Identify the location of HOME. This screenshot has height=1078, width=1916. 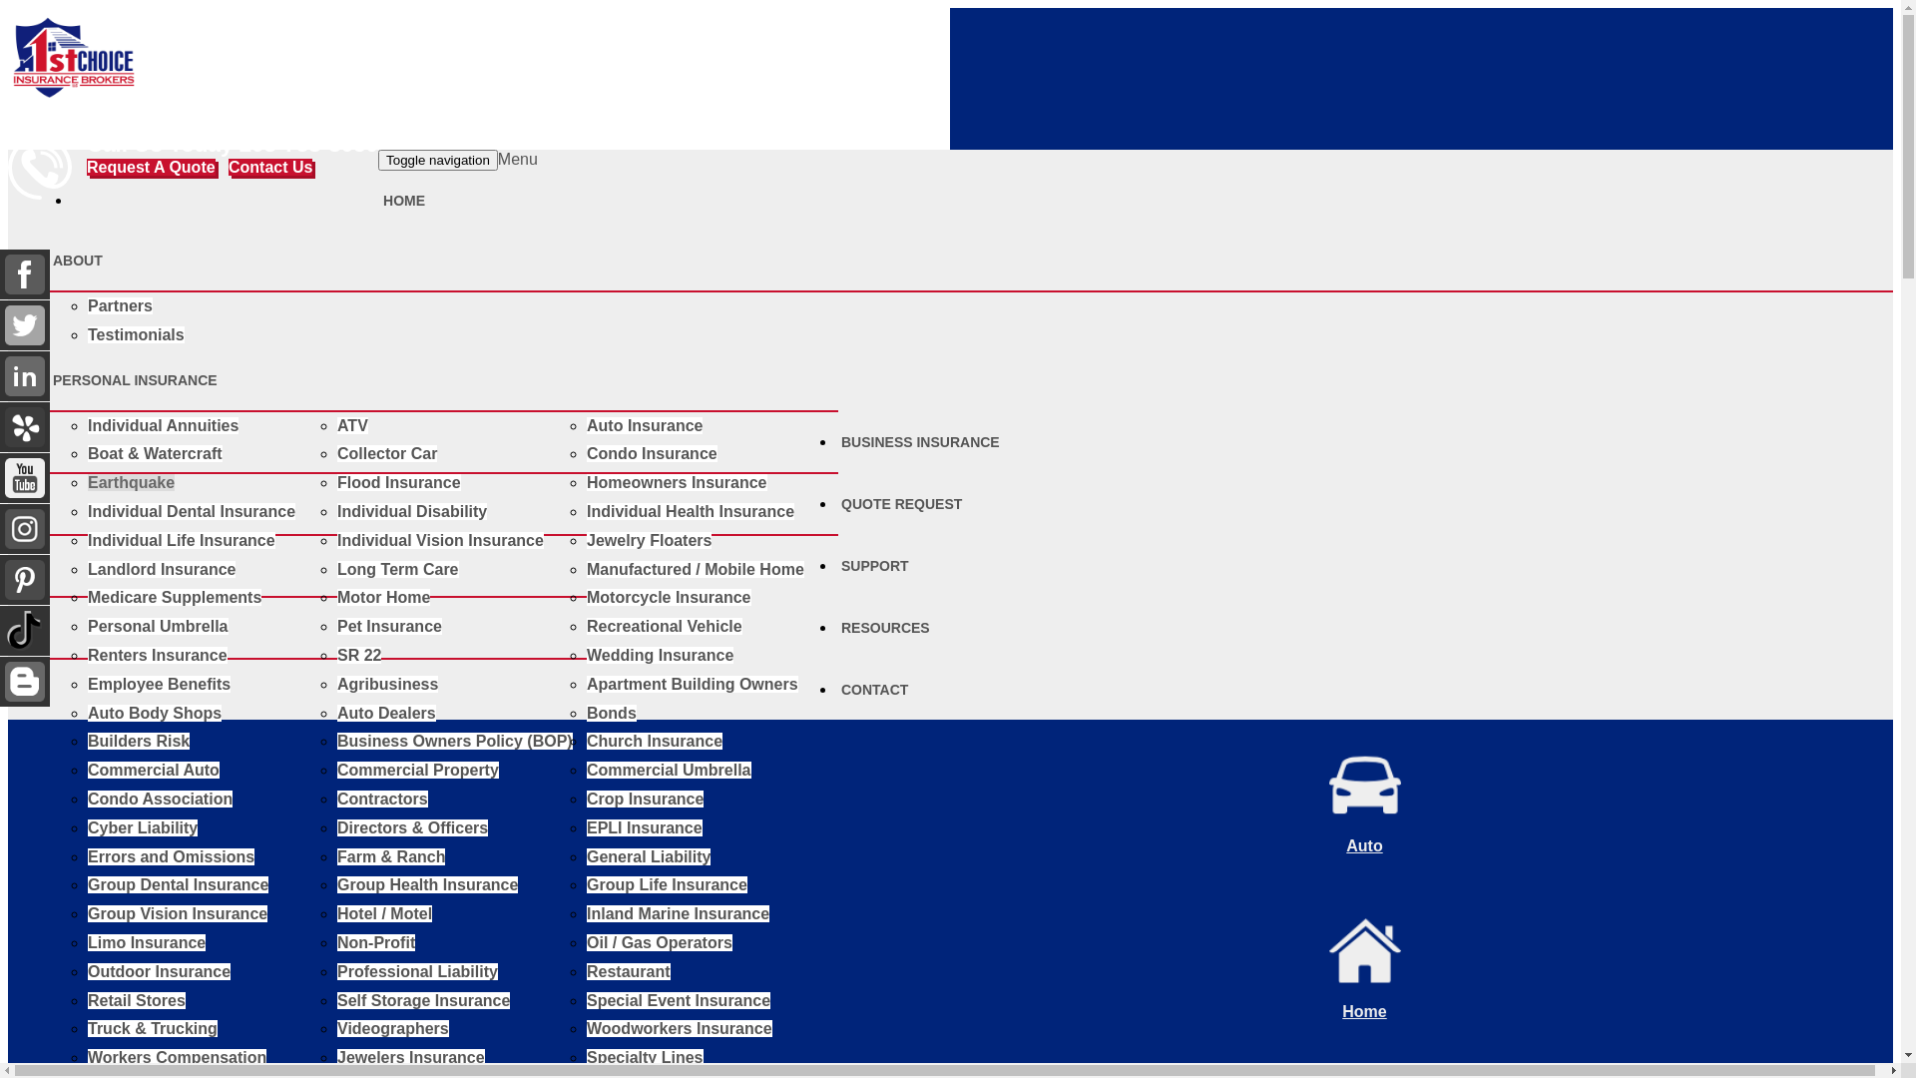
(404, 201).